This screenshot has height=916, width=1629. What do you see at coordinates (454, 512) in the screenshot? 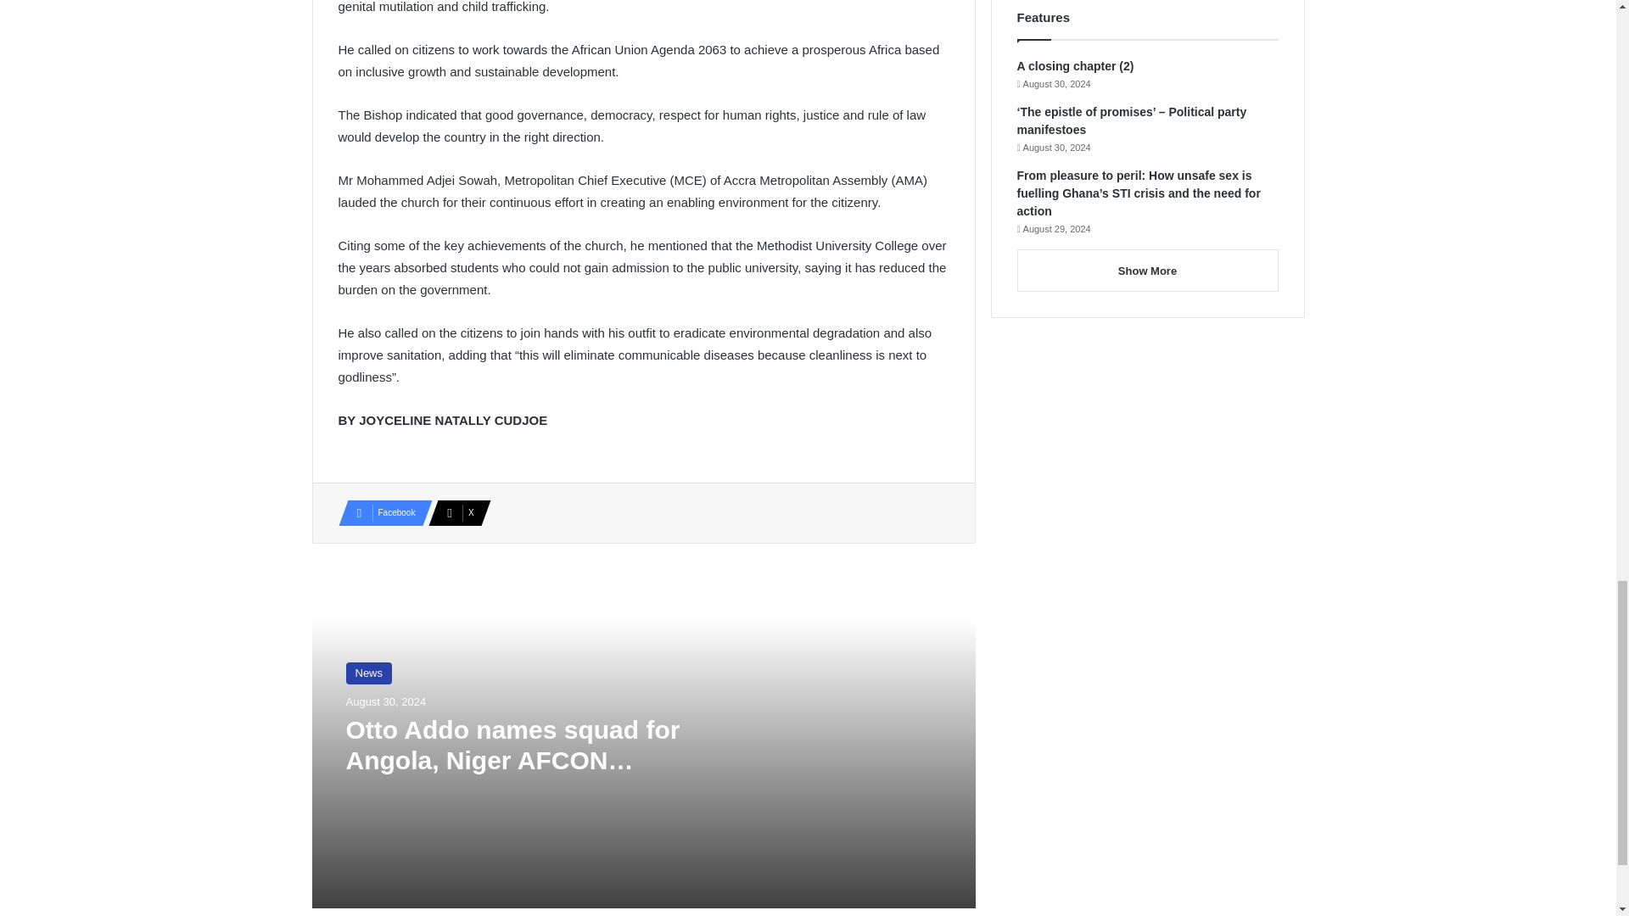
I see `X` at bounding box center [454, 512].